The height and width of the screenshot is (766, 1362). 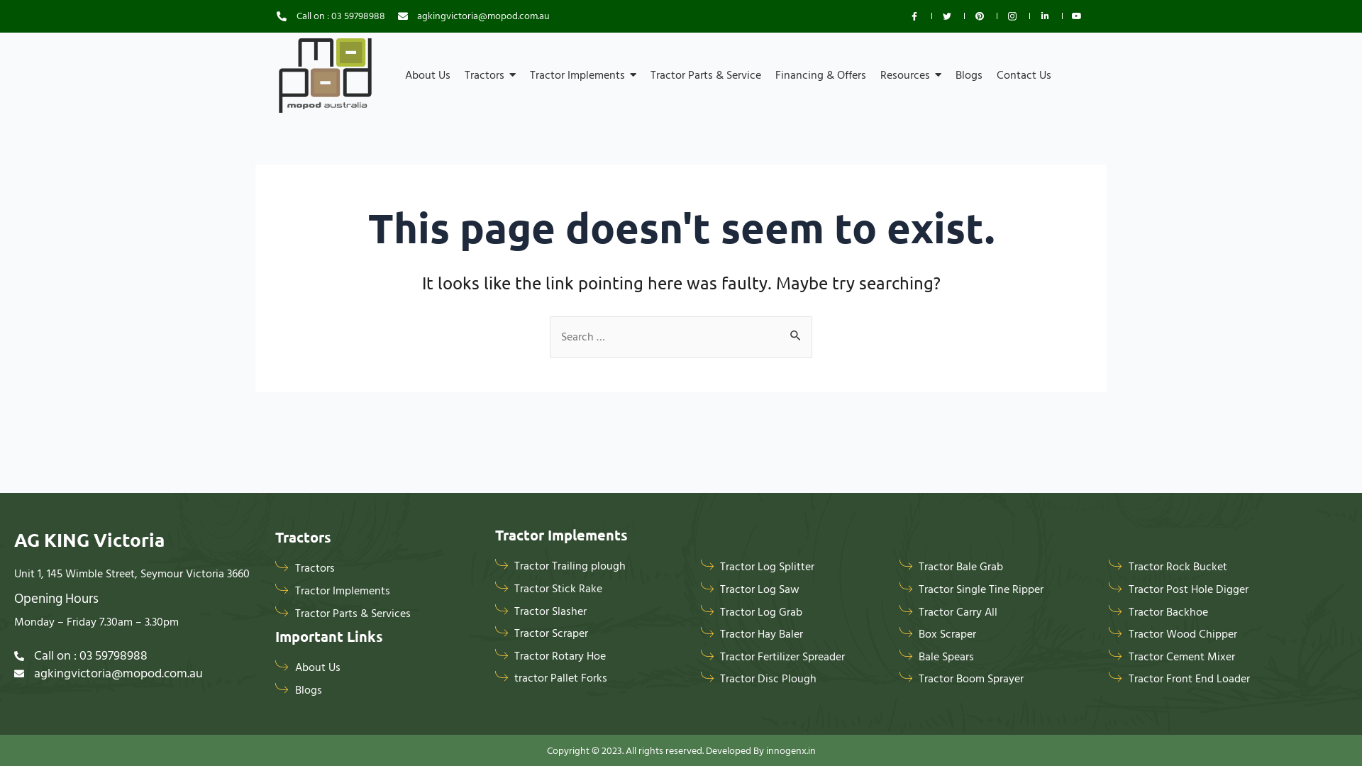 I want to click on Tractor Post Hole Digger, so click(x=1207, y=590).